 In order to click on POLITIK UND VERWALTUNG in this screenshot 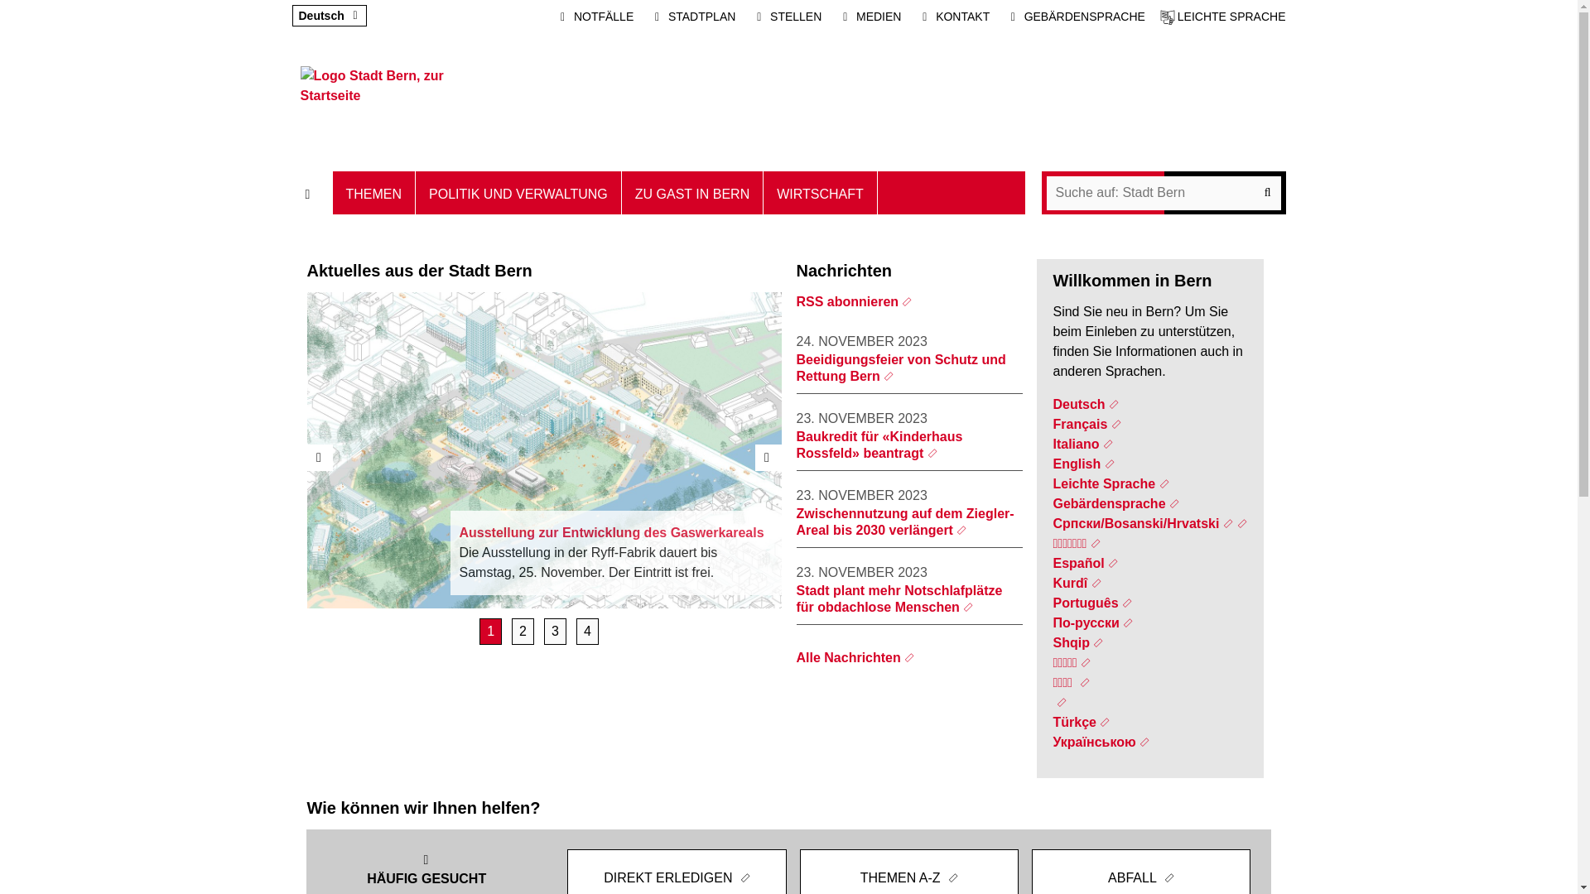, I will do `click(518, 193)`.